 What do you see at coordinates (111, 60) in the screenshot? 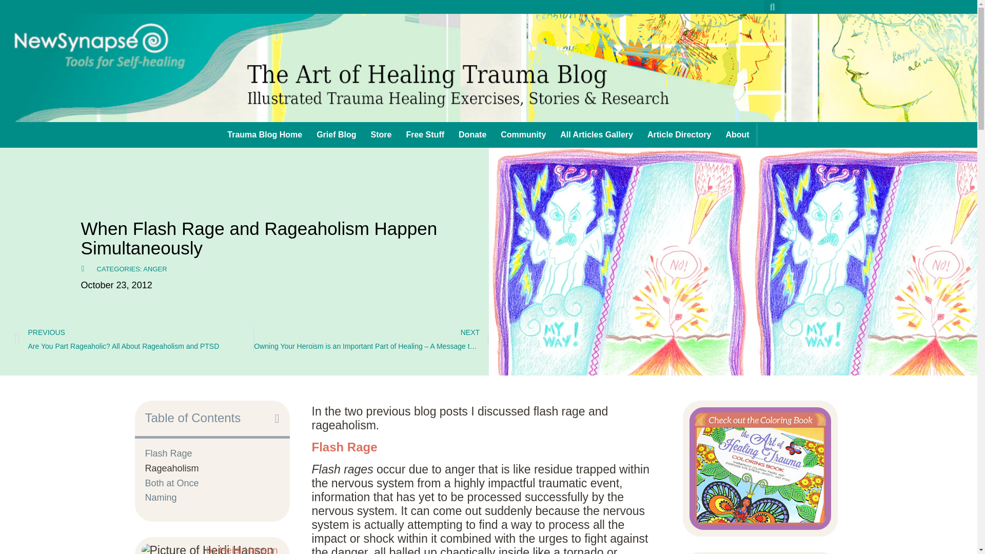
I see `Click here` at bounding box center [111, 60].